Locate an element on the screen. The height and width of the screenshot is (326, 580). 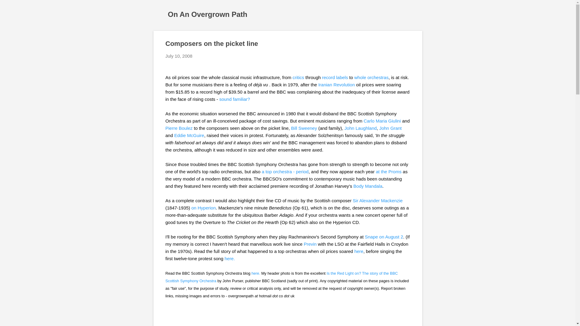
Sir Alexander Mackenzie is located at coordinates (378, 200).